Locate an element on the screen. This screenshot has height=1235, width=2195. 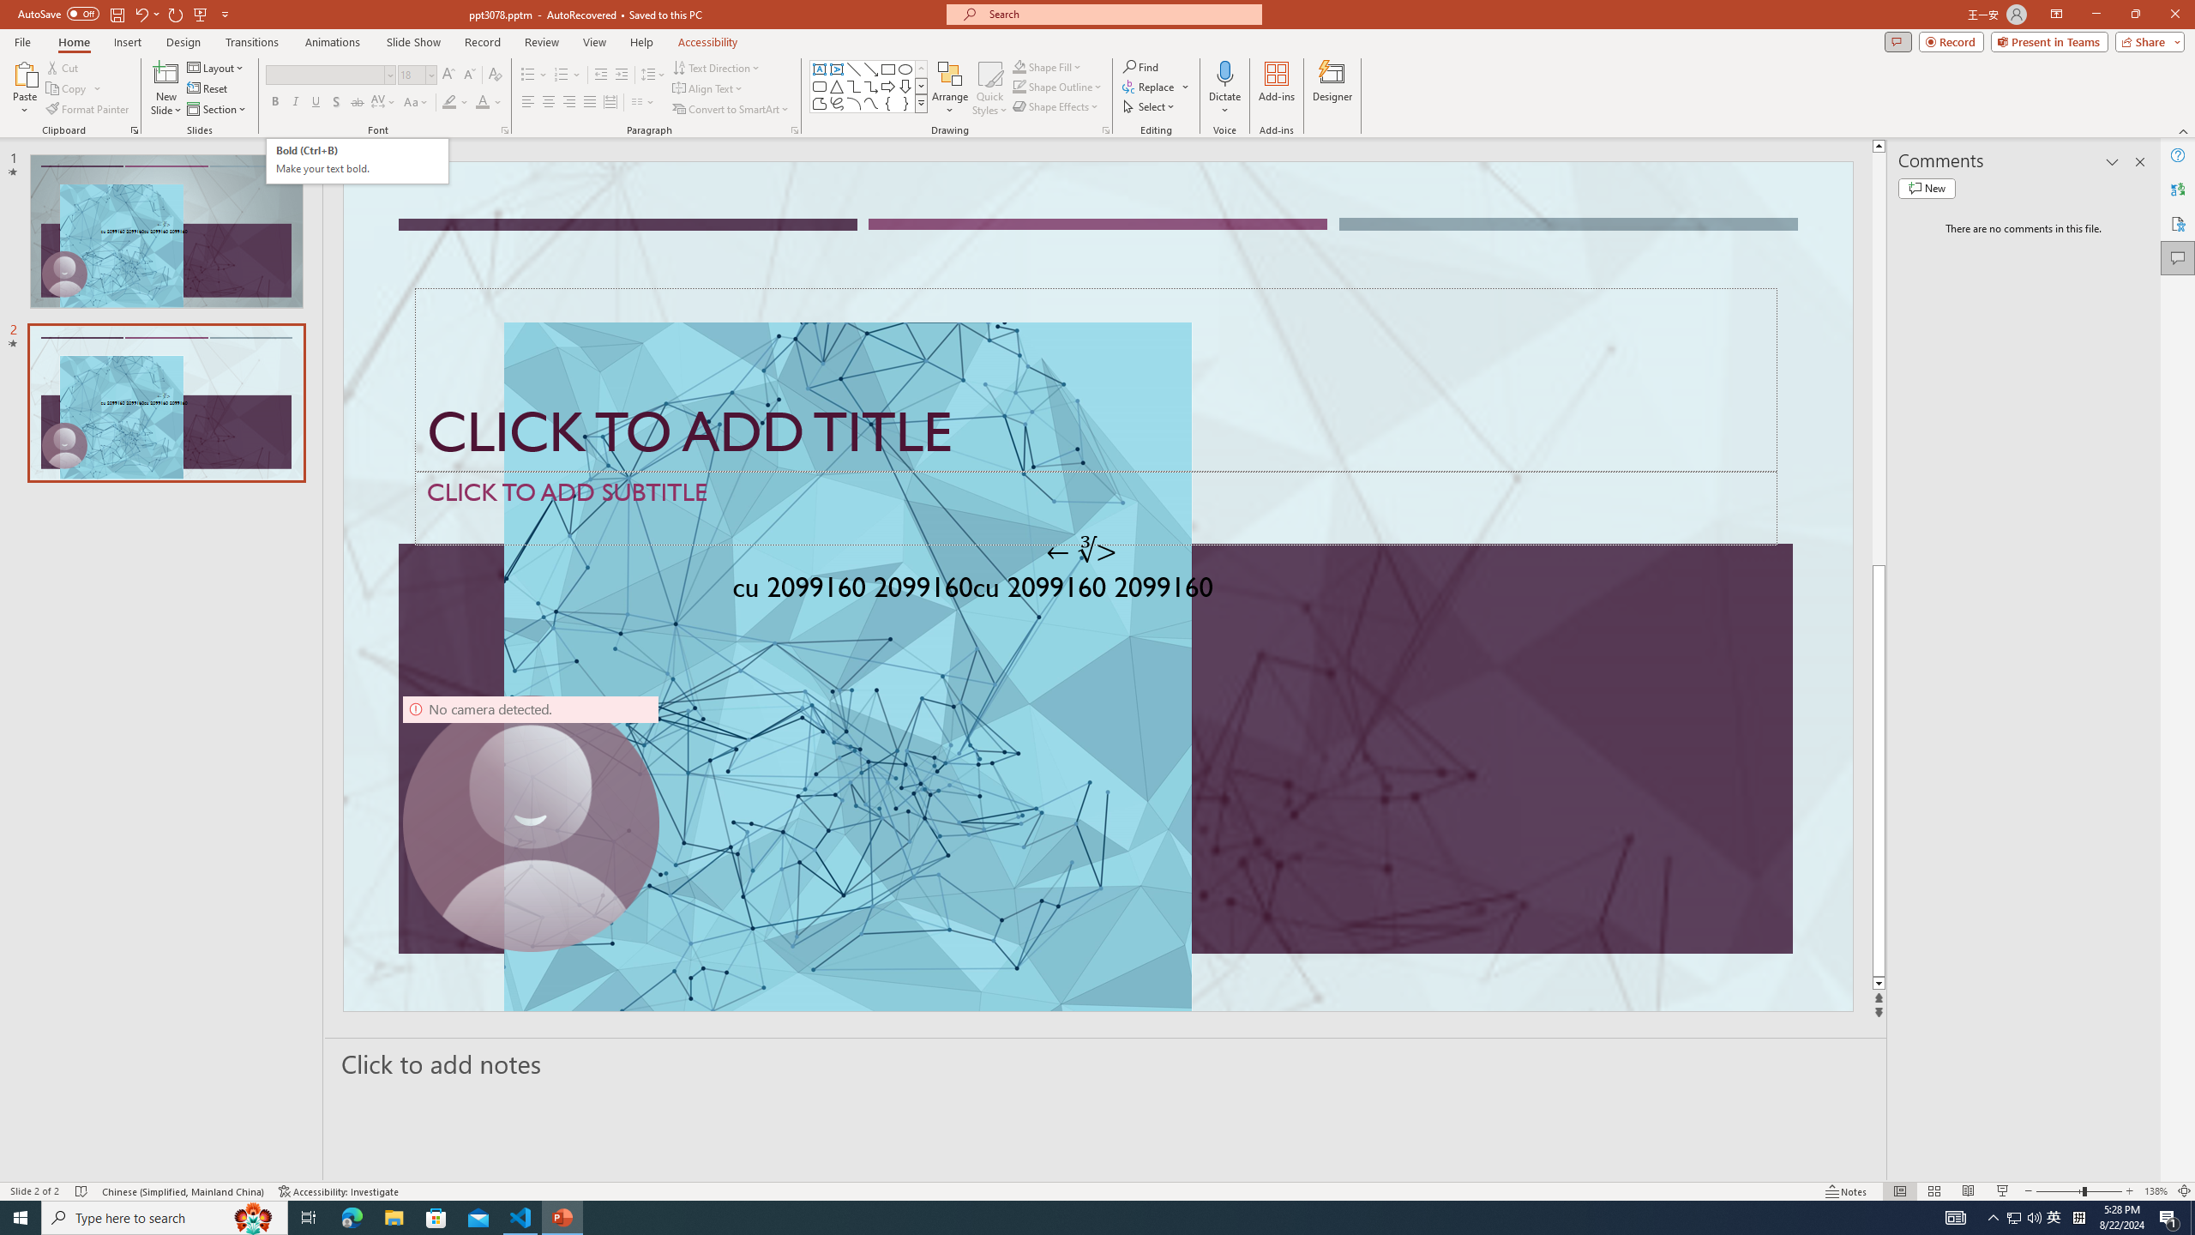
Font is located at coordinates (324, 74).